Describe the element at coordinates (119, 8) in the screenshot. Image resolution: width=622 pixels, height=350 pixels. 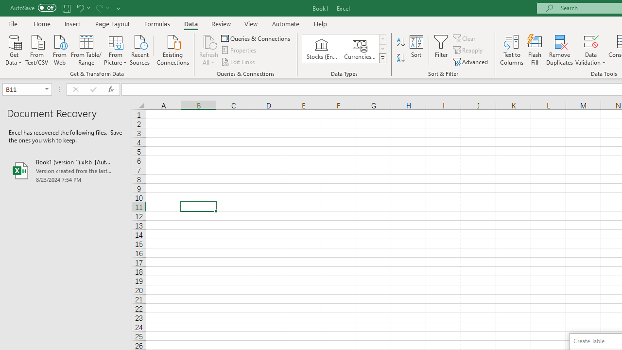
I see `Customize Quick Access Toolbar` at that location.